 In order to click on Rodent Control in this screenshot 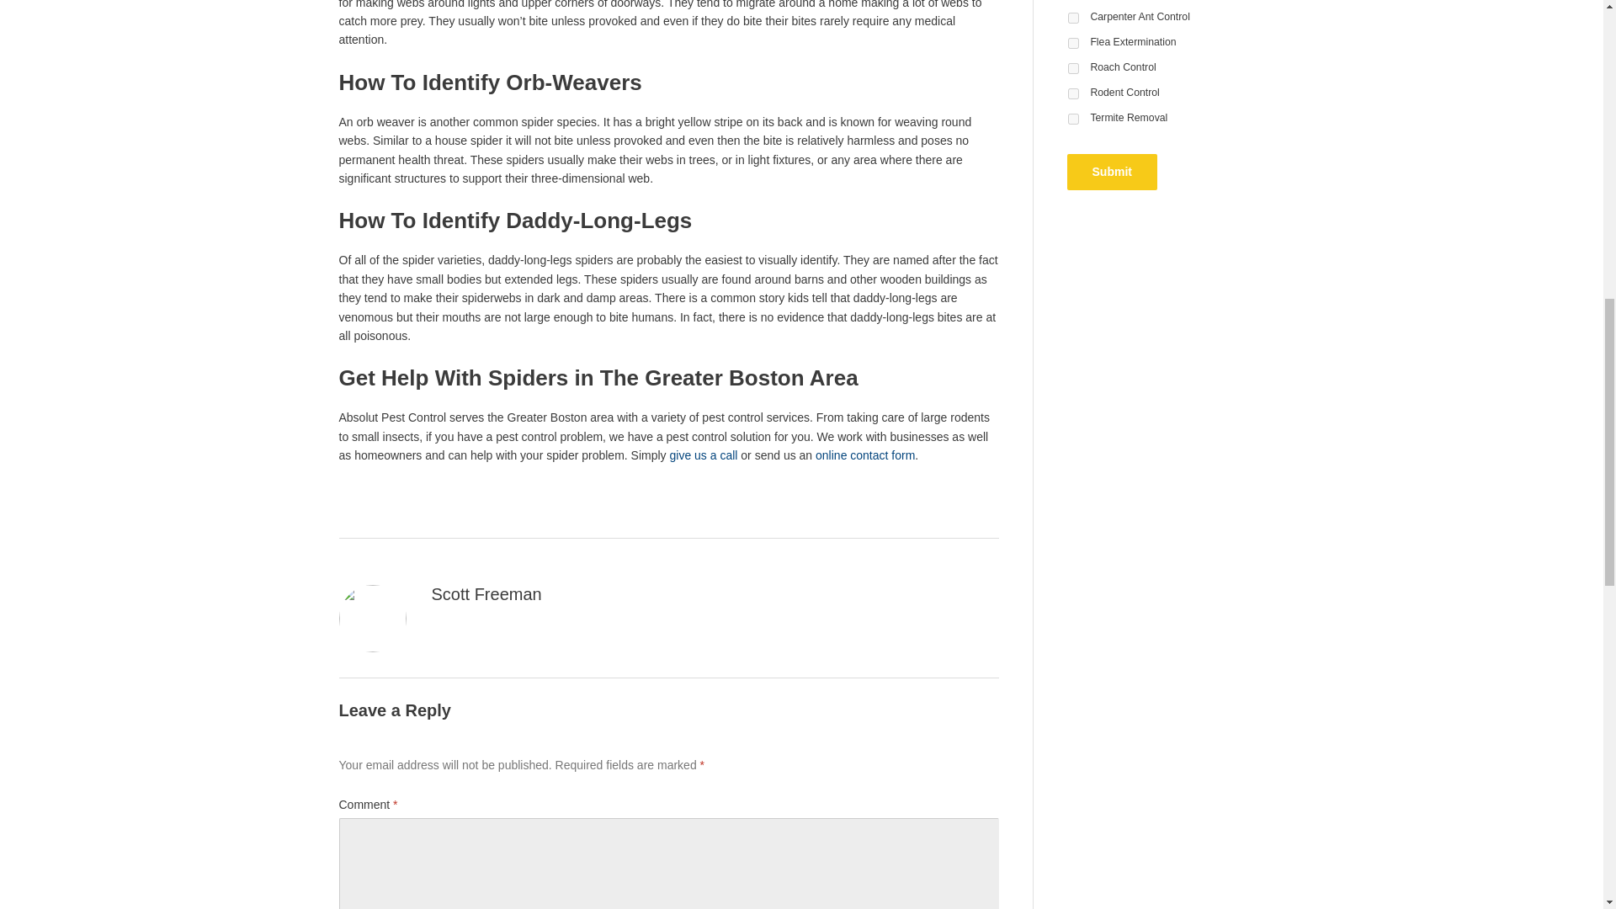, I will do `click(1072, 93)`.